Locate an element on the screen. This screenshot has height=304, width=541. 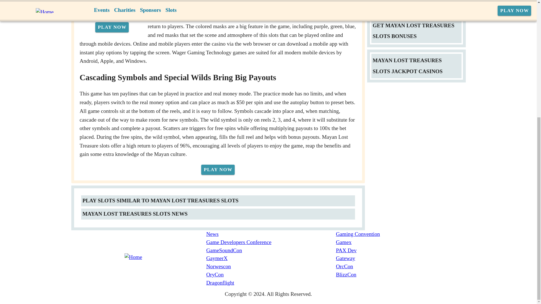
Norwescon is located at coordinates (271, 267).